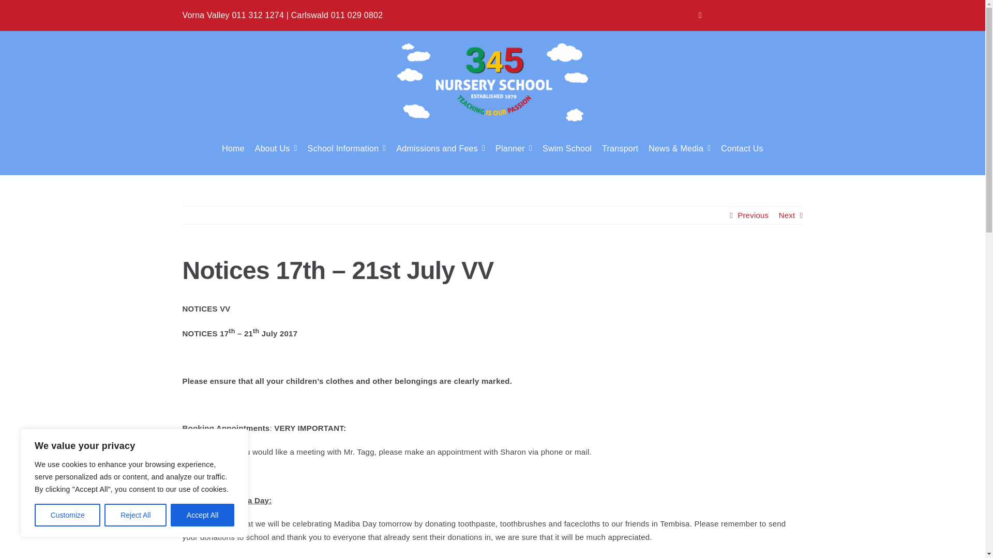 The width and height of the screenshot is (993, 558). I want to click on 011 029 0802, so click(357, 14).